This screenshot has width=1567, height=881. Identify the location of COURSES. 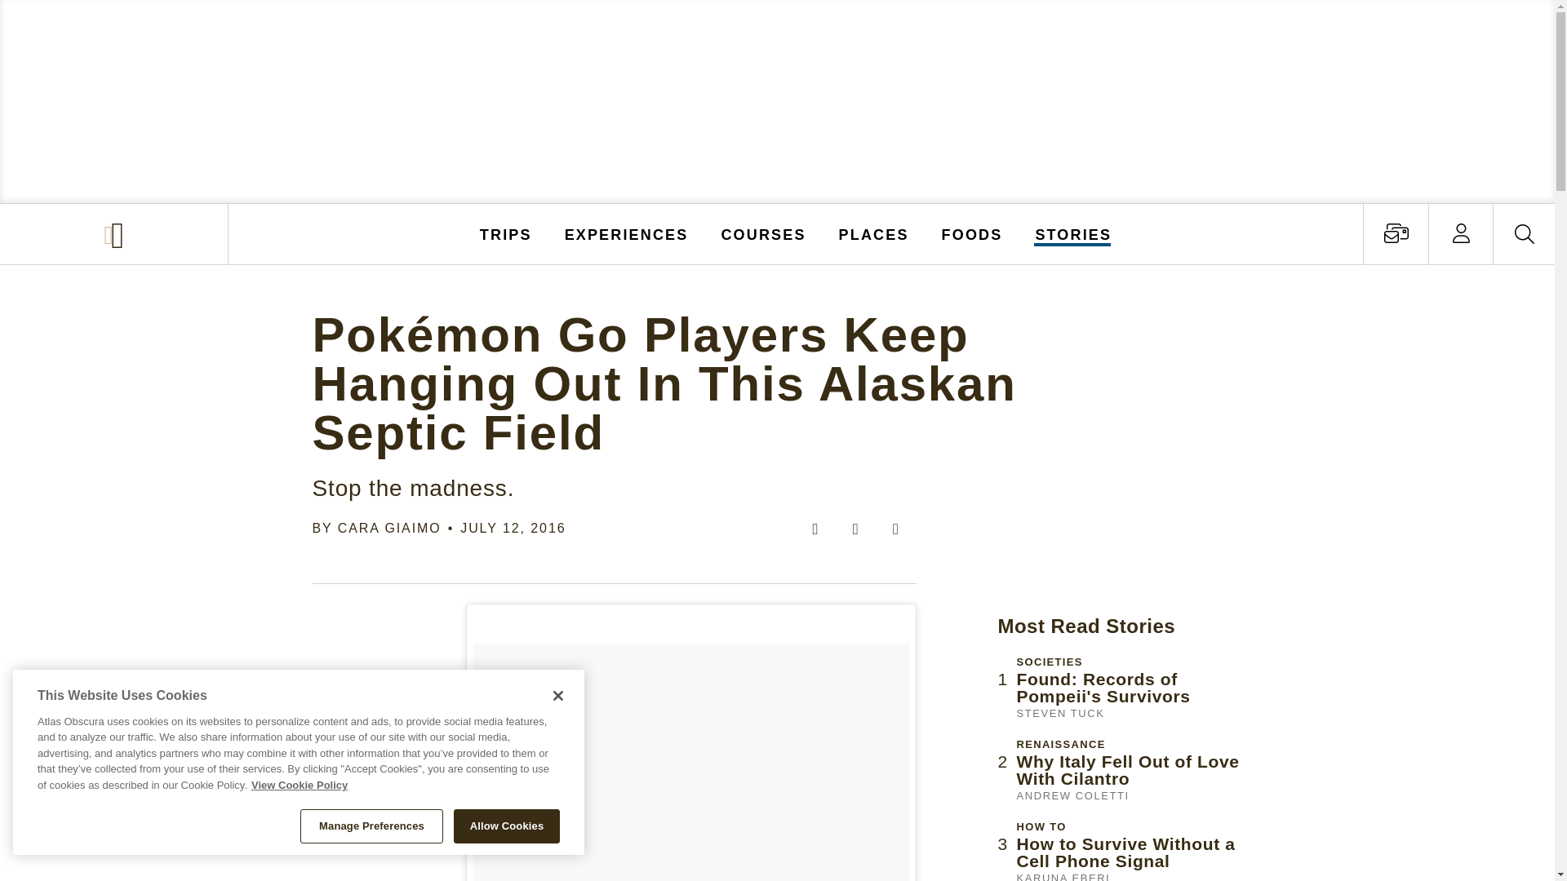
(762, 233).